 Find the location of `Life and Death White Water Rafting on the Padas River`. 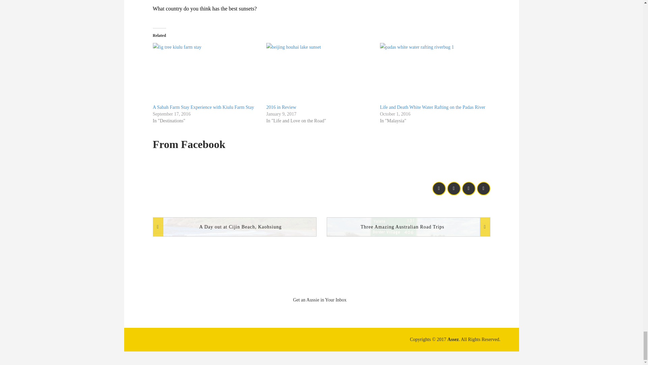

Life and Death White Water Rafting on the Padas River is located at coordinates (433, 73).